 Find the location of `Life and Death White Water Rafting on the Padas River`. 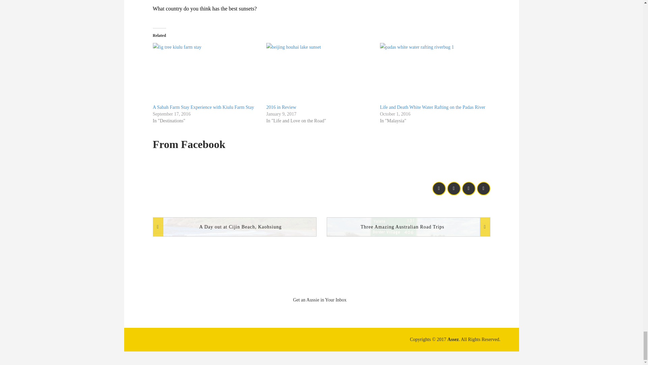

Life and Death White Water Rafting on the Padas River is located at coordinates (433, 73).